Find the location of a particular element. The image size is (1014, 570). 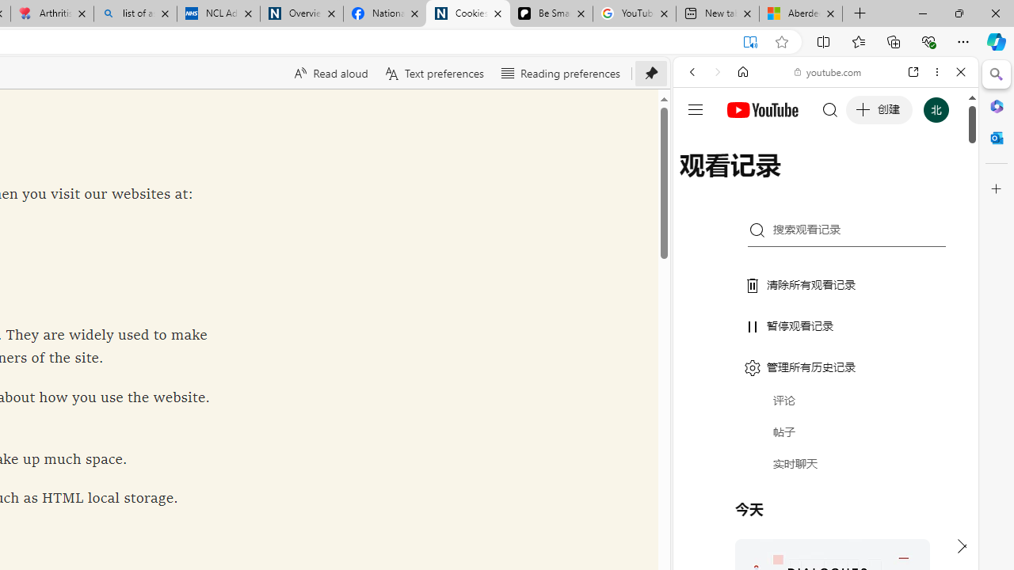

Exit Immersive Reader (F9) is located at coordinates (749, 42).